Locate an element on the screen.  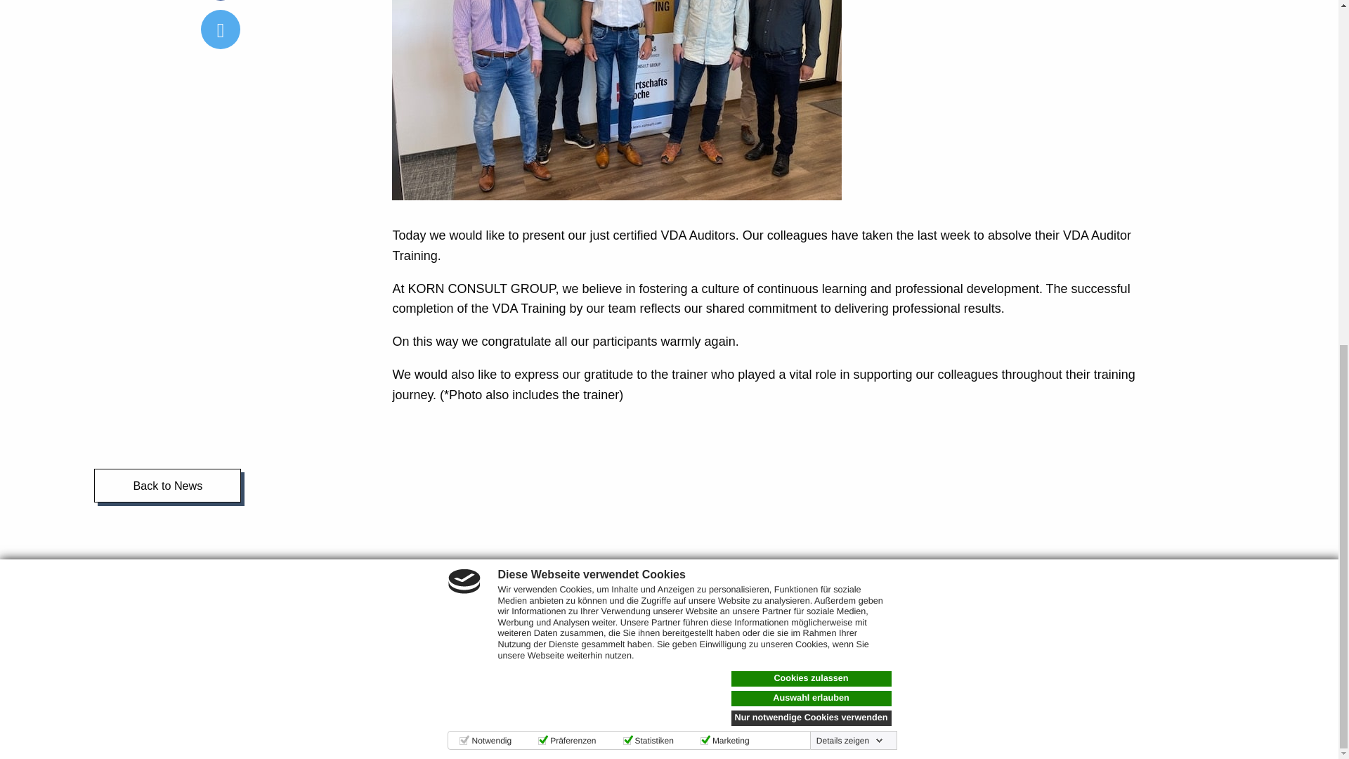
Details zeigen is located at coordinates (849, 110).